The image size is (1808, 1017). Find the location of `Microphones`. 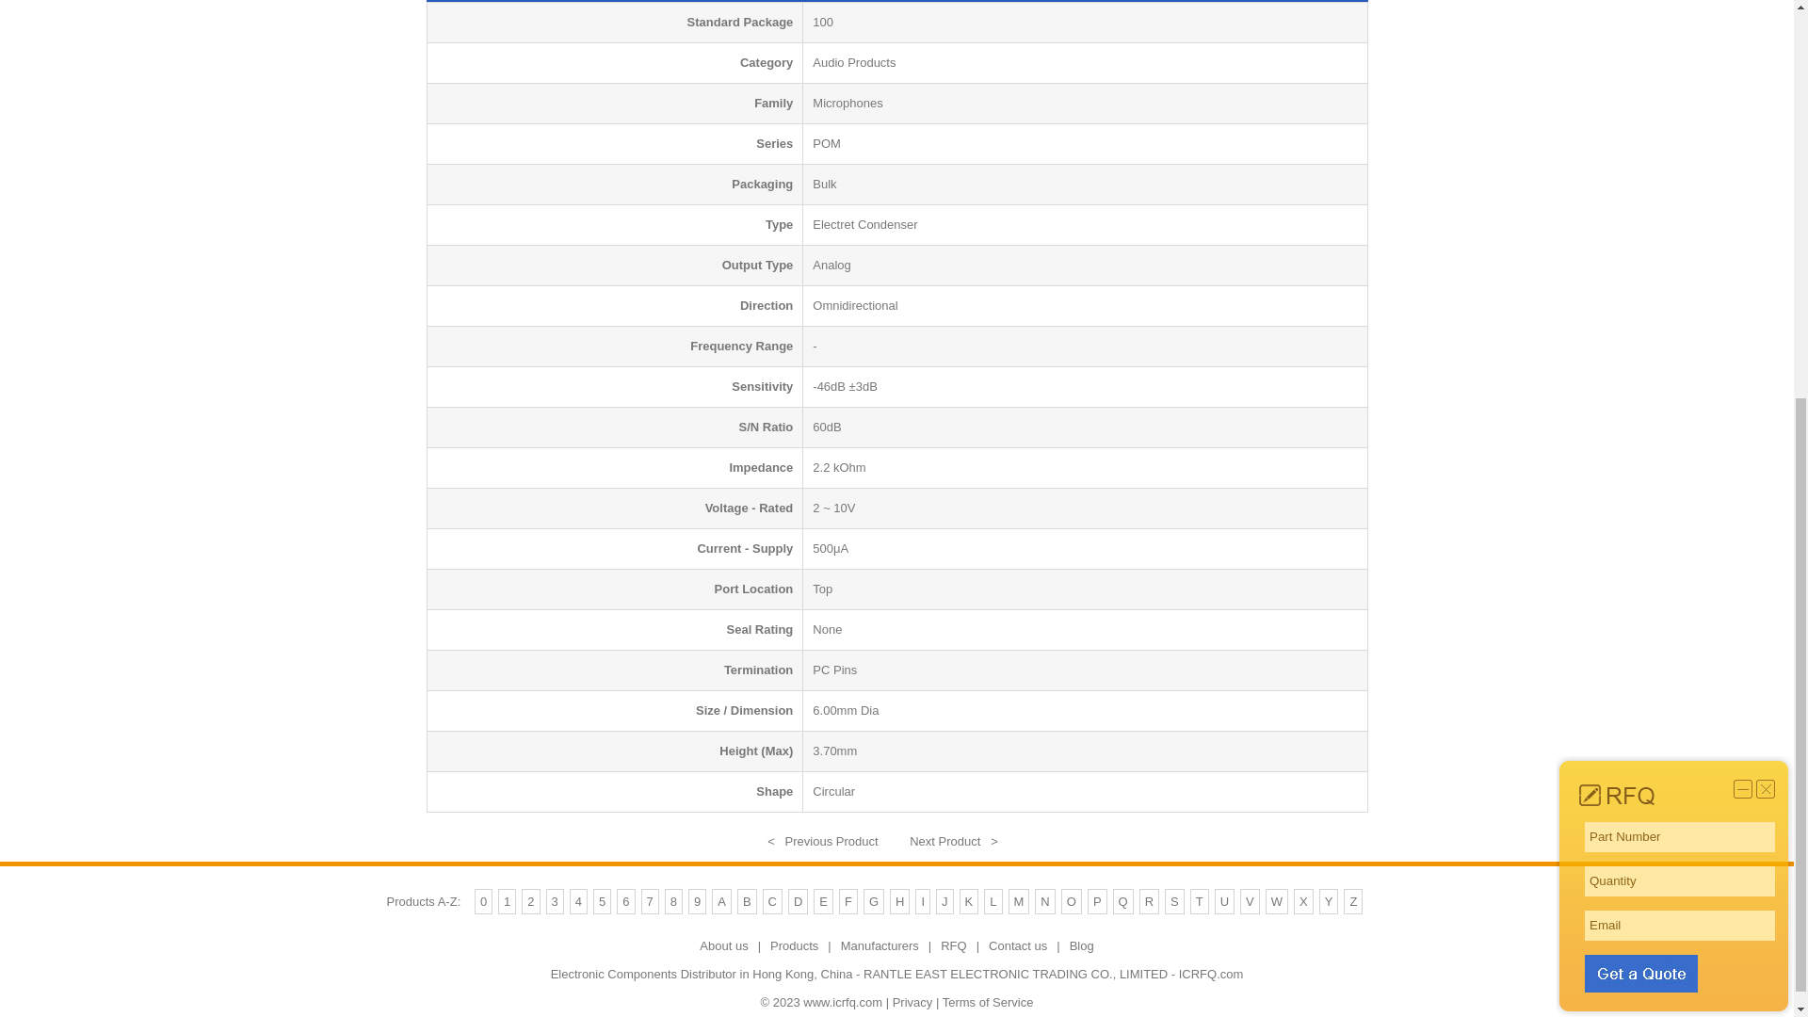

Microphones is located at coordinates (847, 102).